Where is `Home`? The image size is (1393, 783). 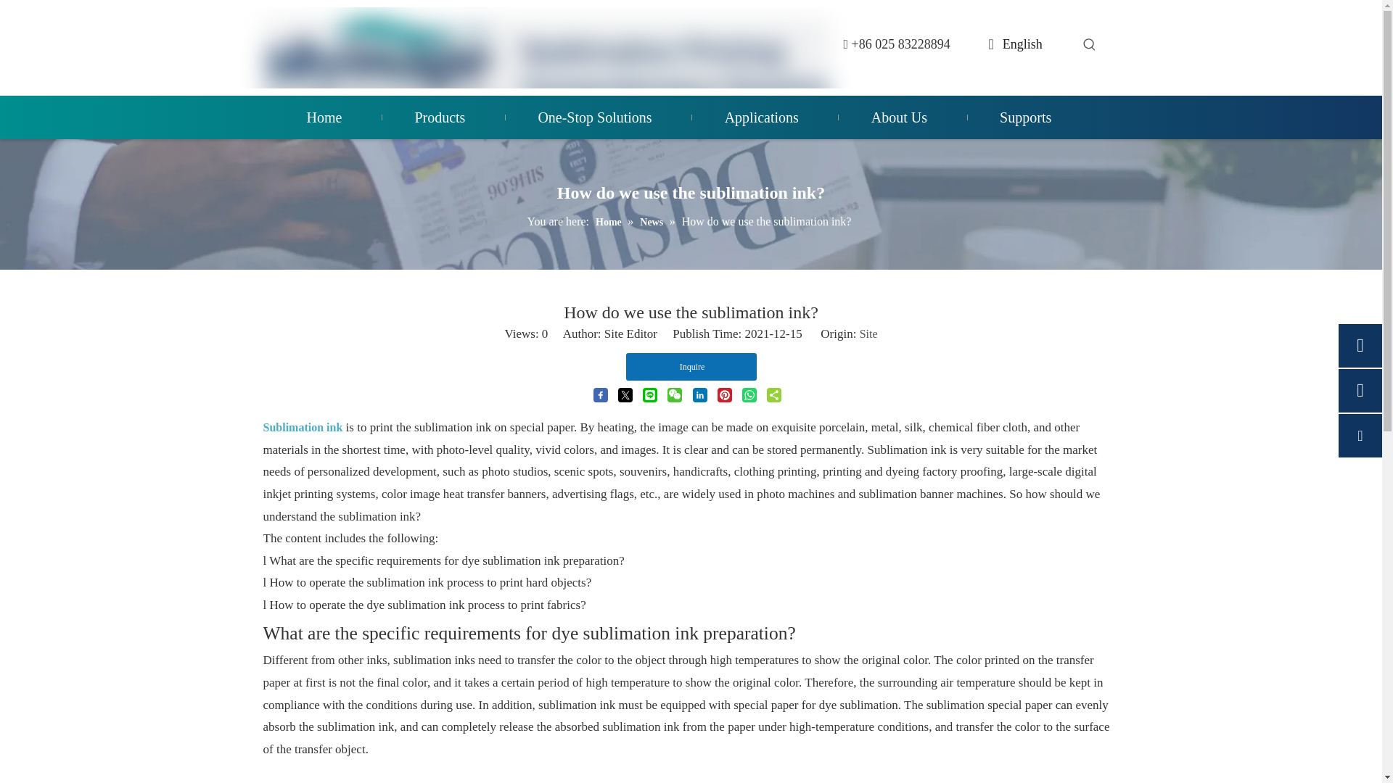 Home is located at coordinates (324, 117).